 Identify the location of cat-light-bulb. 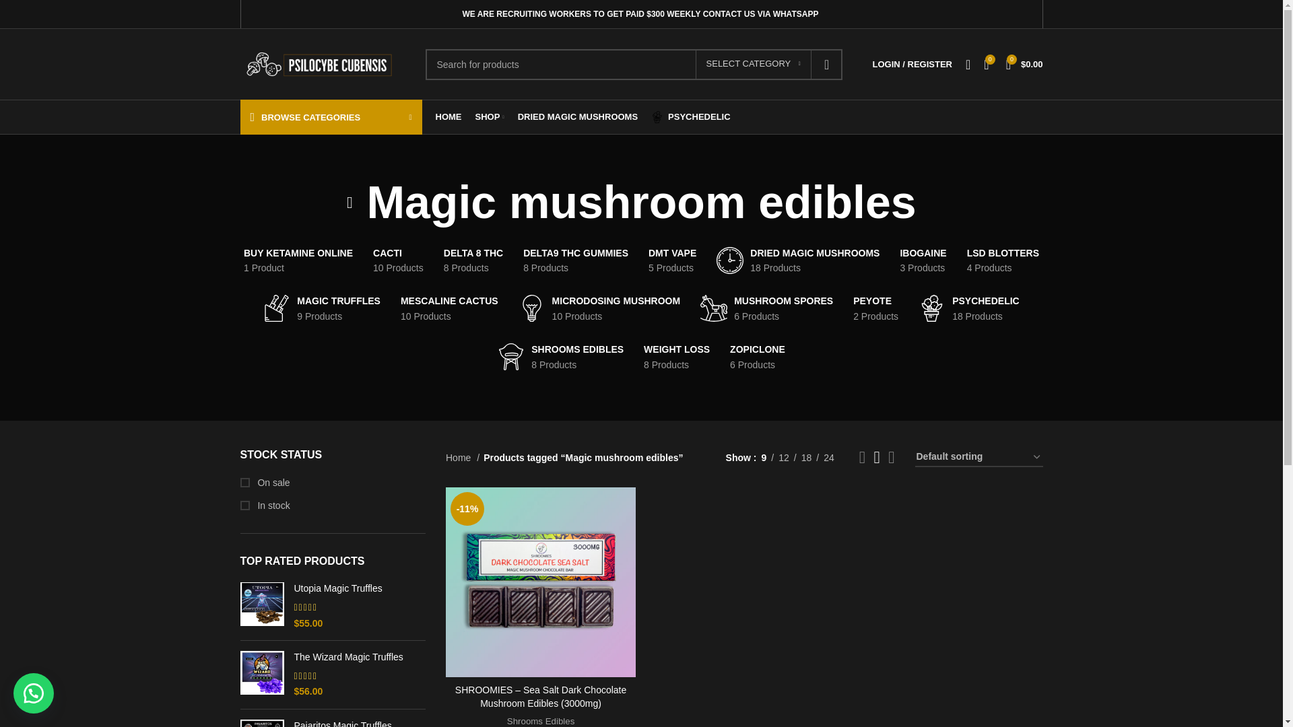
(532, 308).